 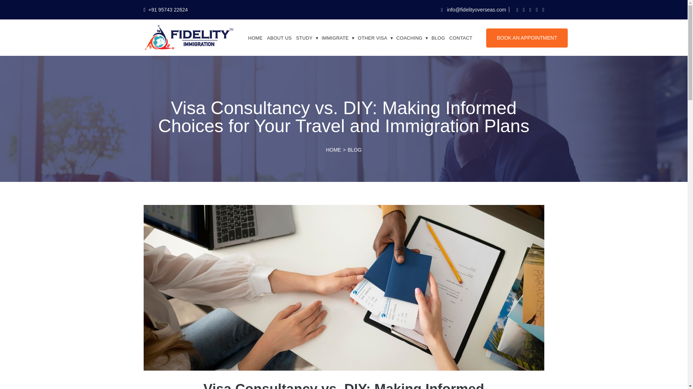 I want to click on BOOK AN APPOINTMENT, so click(x=527, y=37).